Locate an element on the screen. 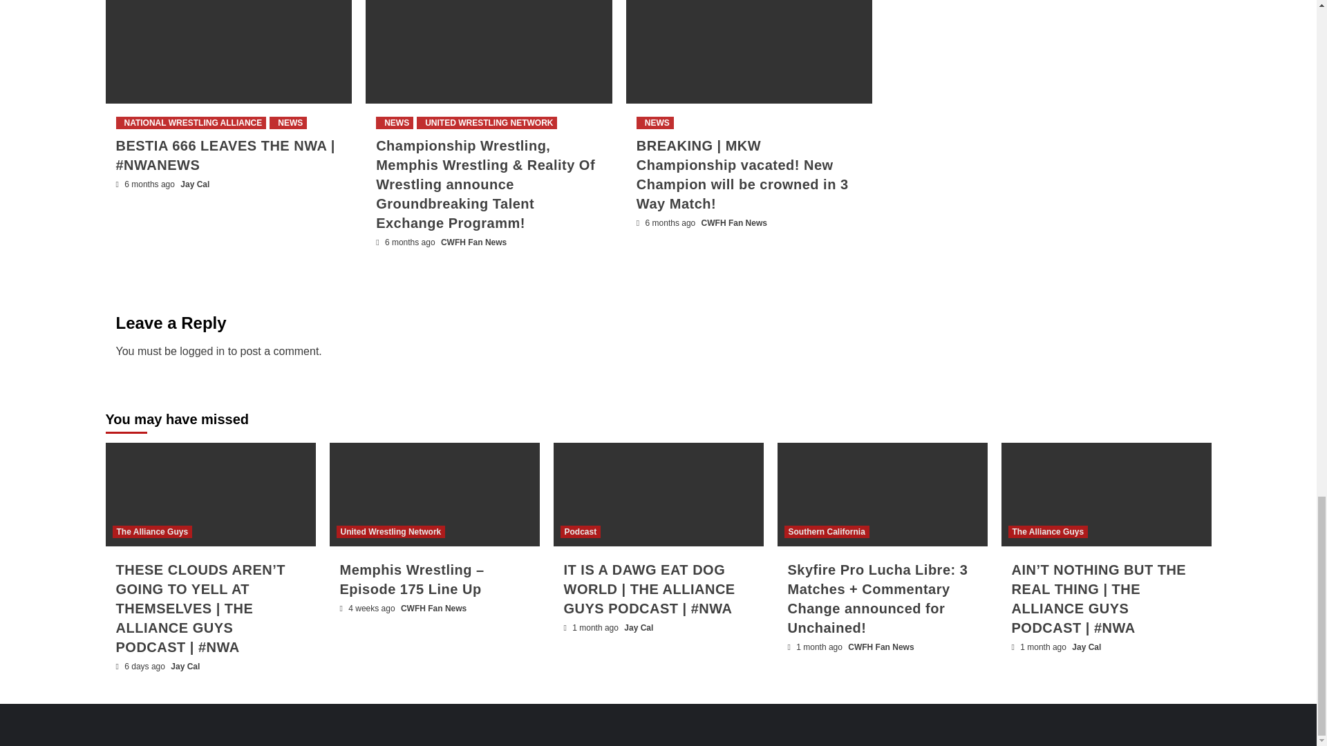 This screenshot has height=746, width=1327. NEWS is located at coordinates (288, 122).